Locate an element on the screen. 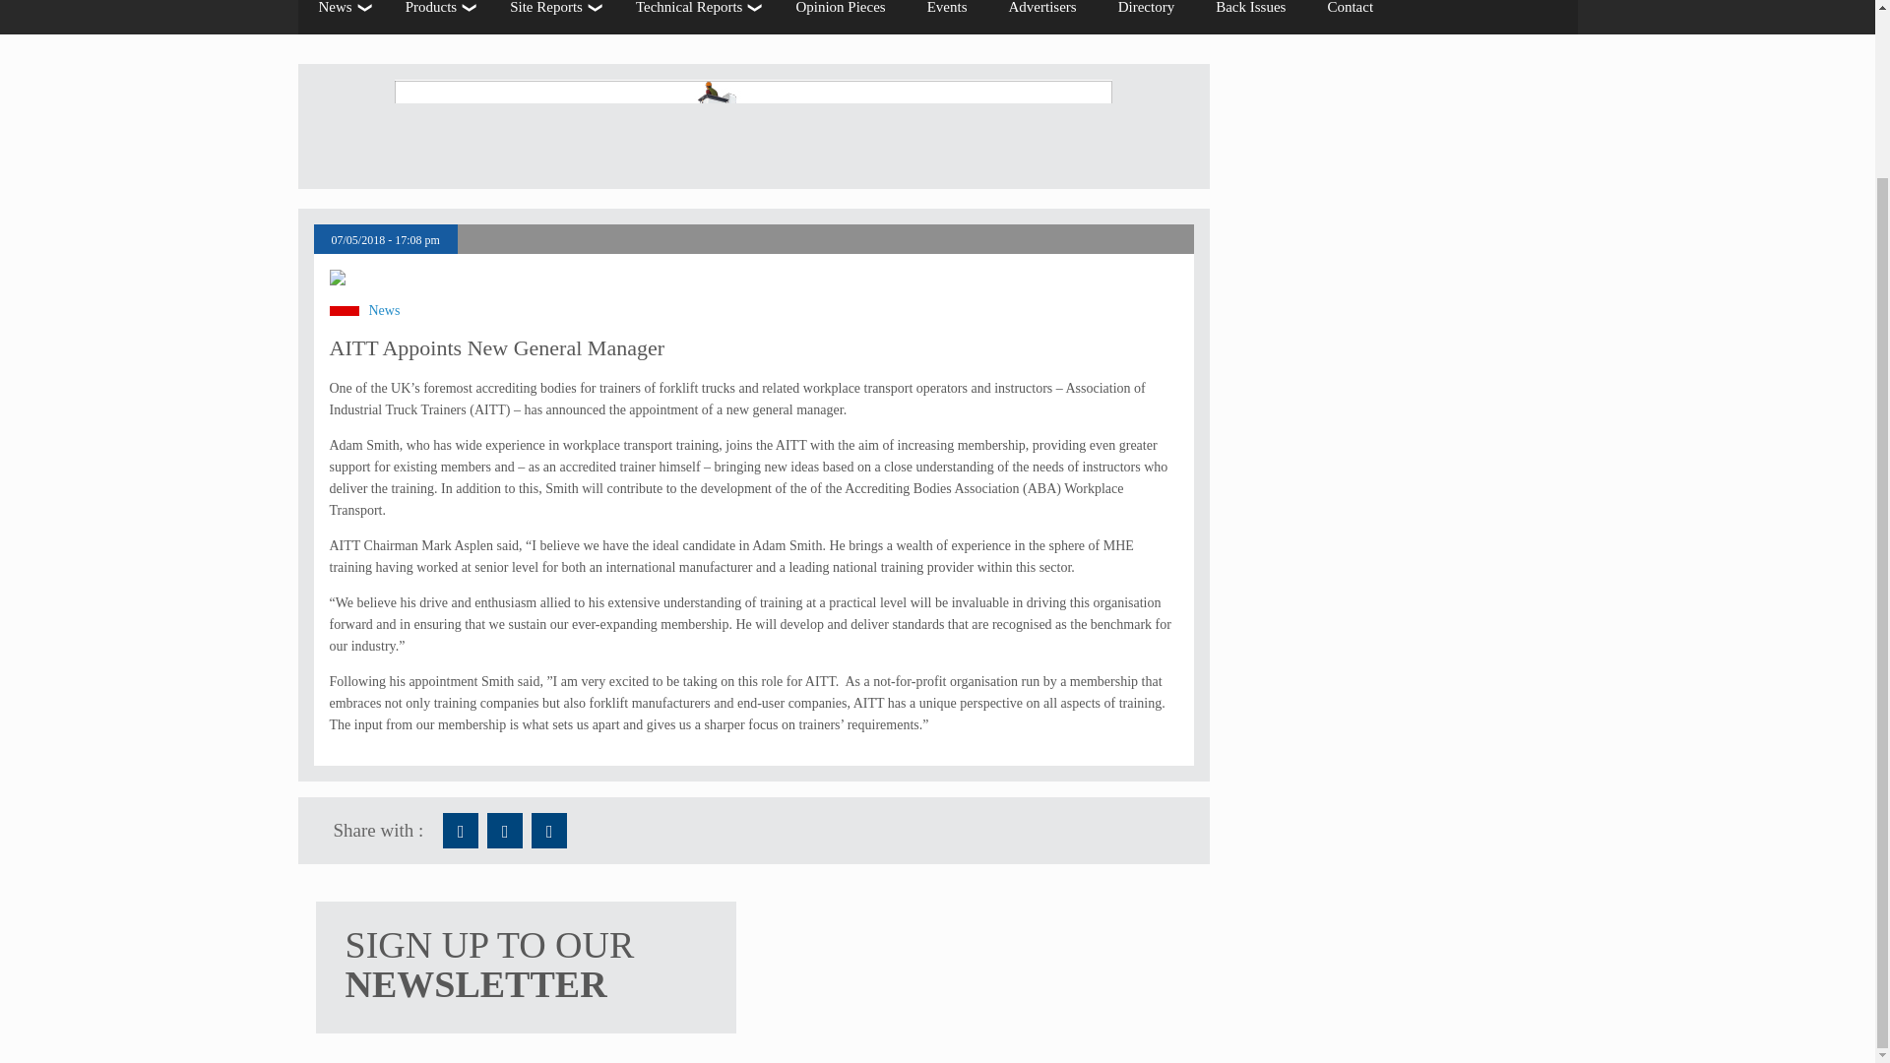  Products is located at coordinates (437, 17).